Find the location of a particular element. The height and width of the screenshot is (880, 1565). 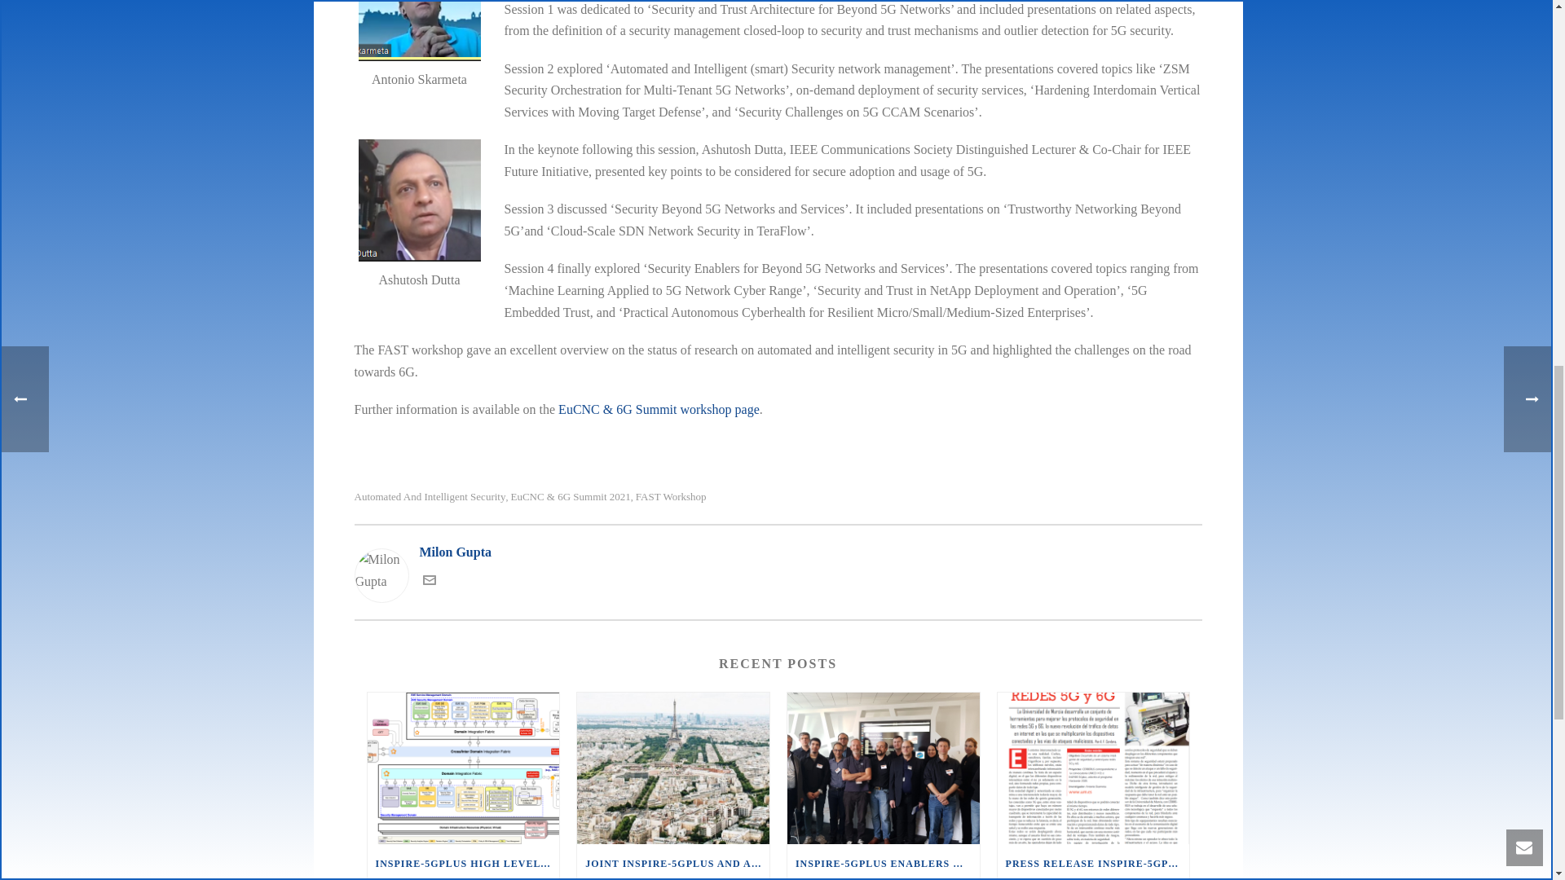

Get in touch with me via email is located at coordinates (429, 582).